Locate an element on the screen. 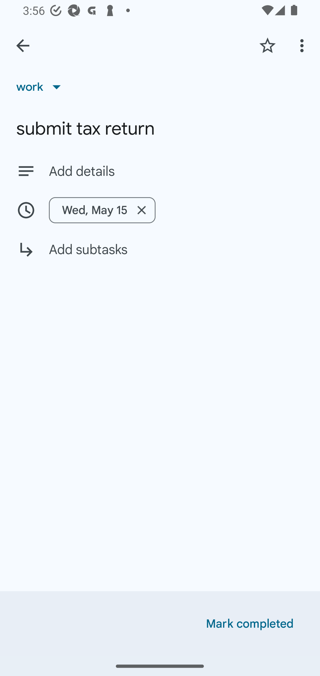 This screenshot has width=320, height=676. Add star is located at coordinates (267, 45).